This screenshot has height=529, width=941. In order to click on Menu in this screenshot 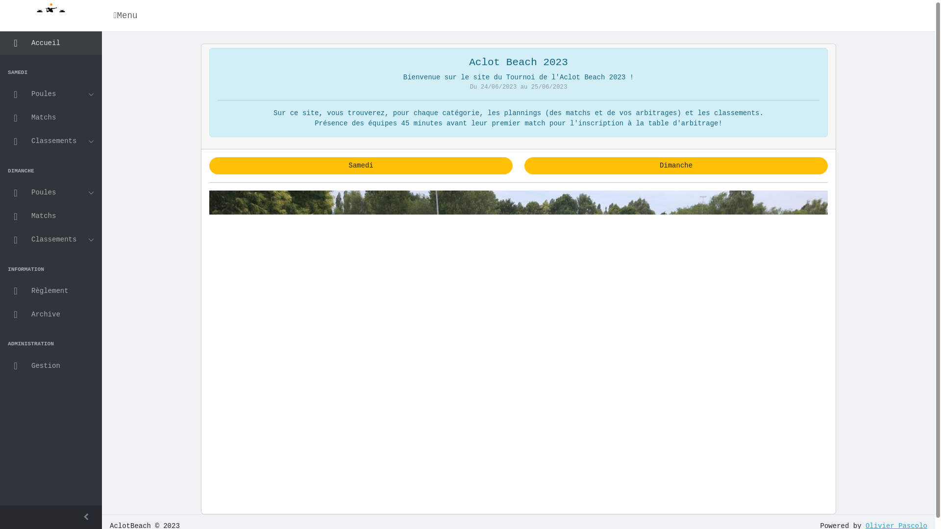, I will do `click(127, 16)`.